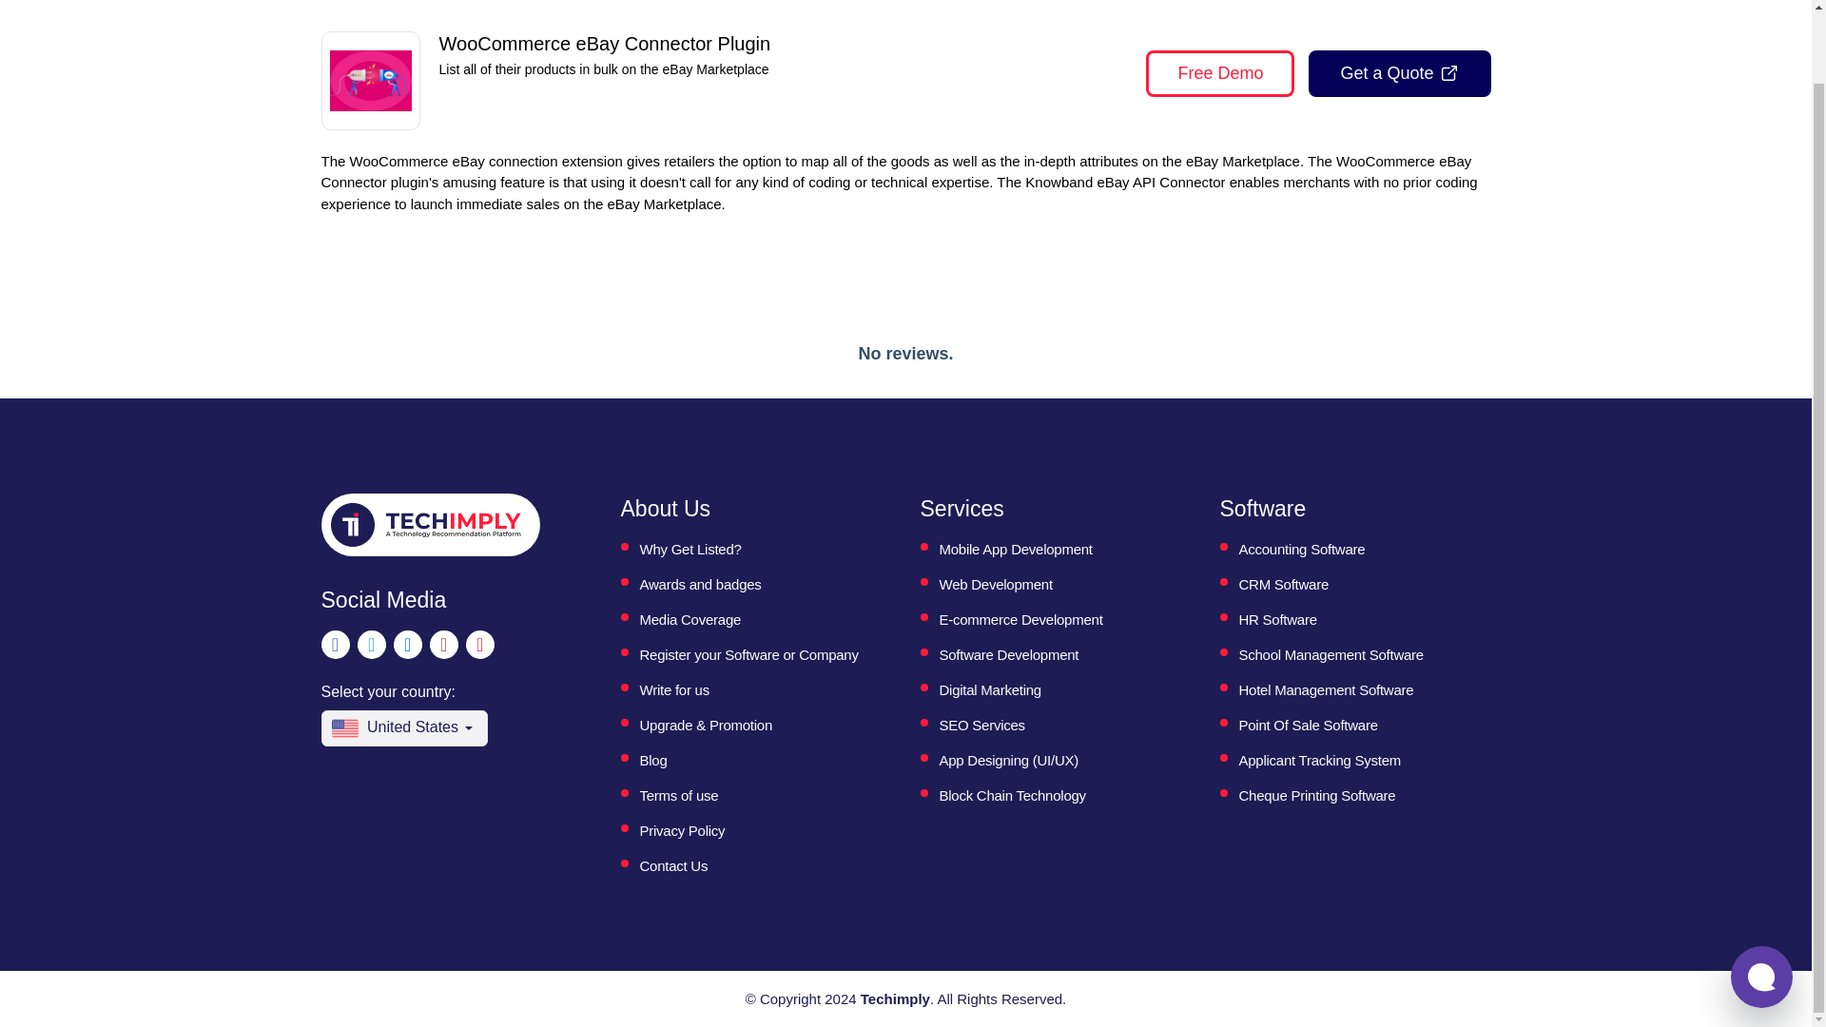  I want to click on Join us on Linked in, so click(407, 645).